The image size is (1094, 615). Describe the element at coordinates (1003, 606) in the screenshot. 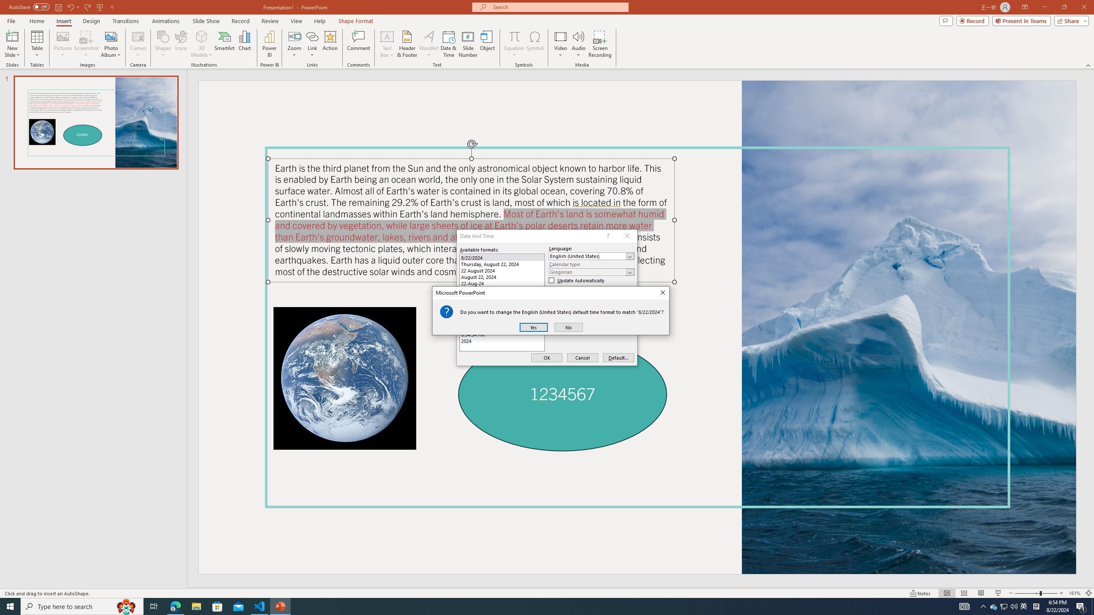

I see `PowerPoint - 1 running window` at that location.